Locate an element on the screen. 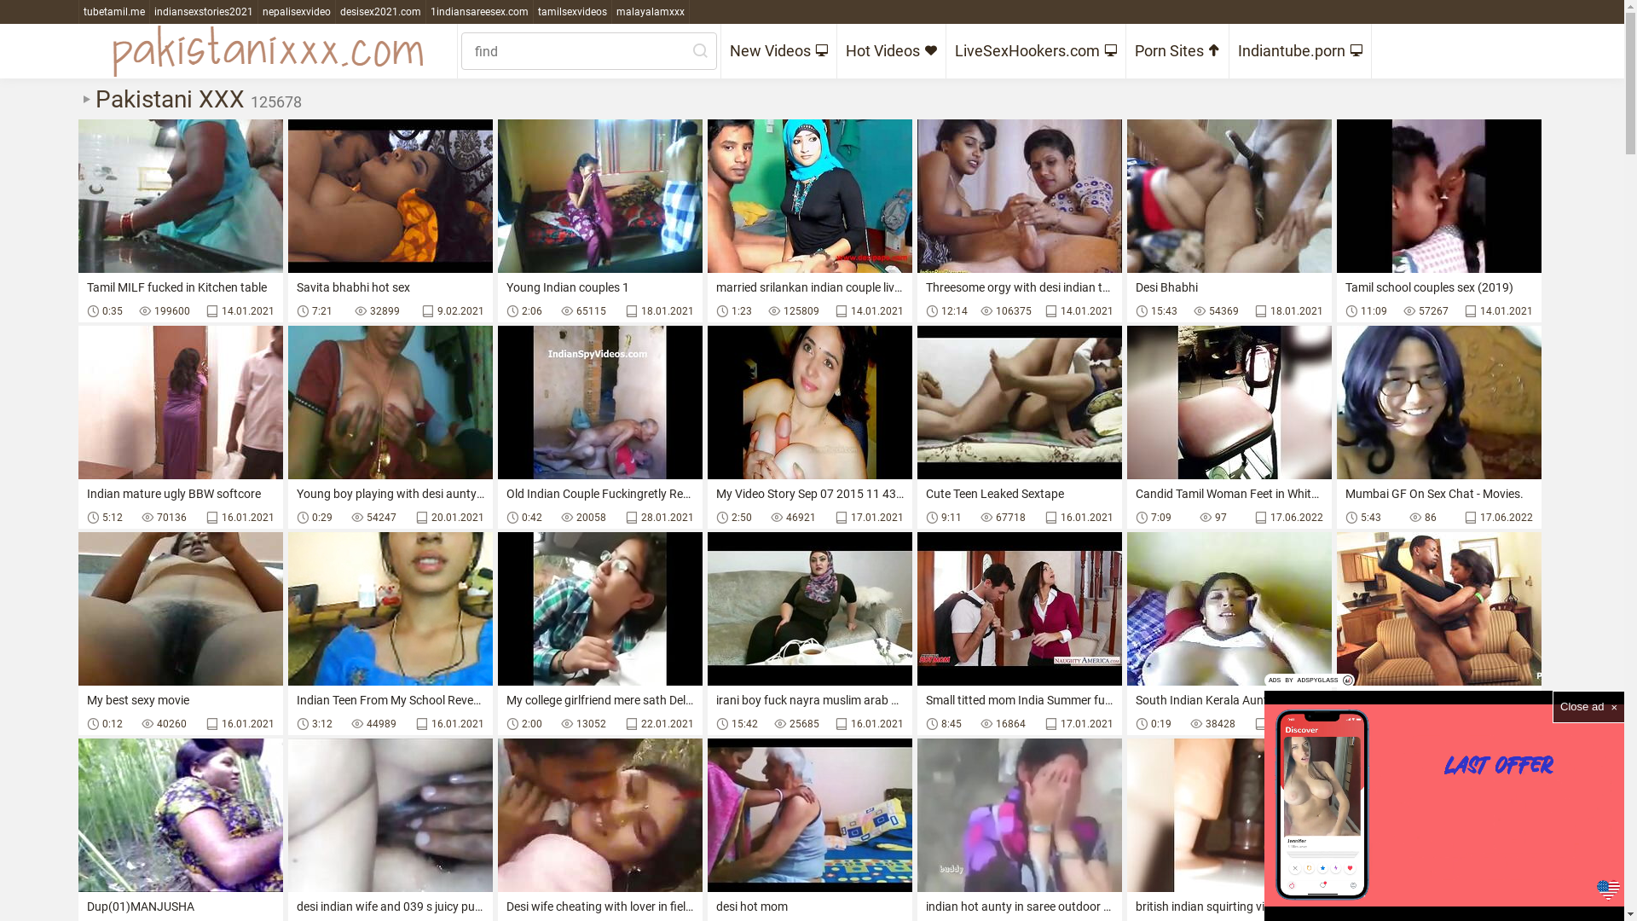 This screenshot has height=921, width=1637. LiveSexHookers.com is located at coordinates (1037, 51).